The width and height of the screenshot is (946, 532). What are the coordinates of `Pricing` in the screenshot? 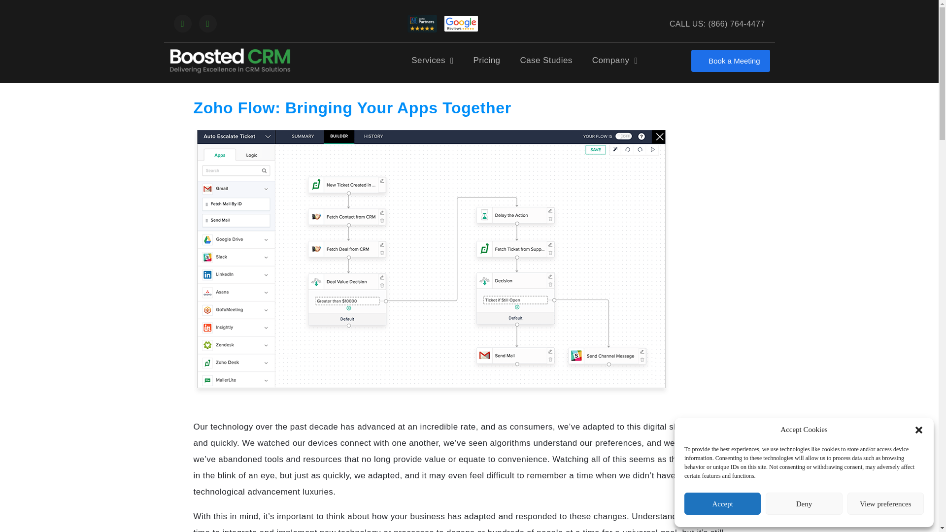 It's located at (487, 60).